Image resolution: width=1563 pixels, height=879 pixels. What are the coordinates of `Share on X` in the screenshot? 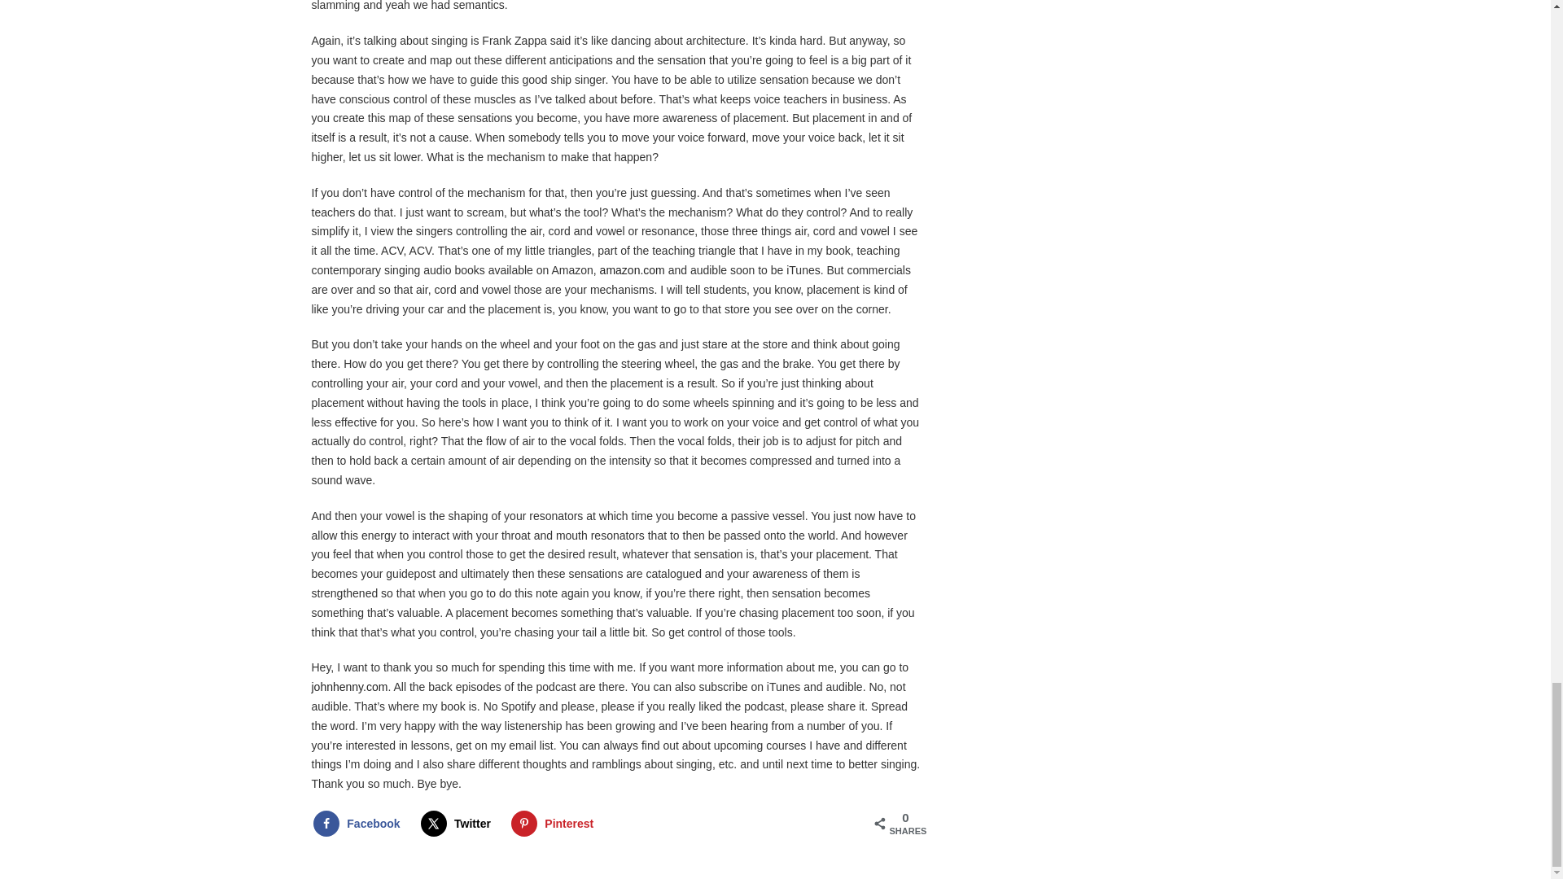 It's located at (459, 824).